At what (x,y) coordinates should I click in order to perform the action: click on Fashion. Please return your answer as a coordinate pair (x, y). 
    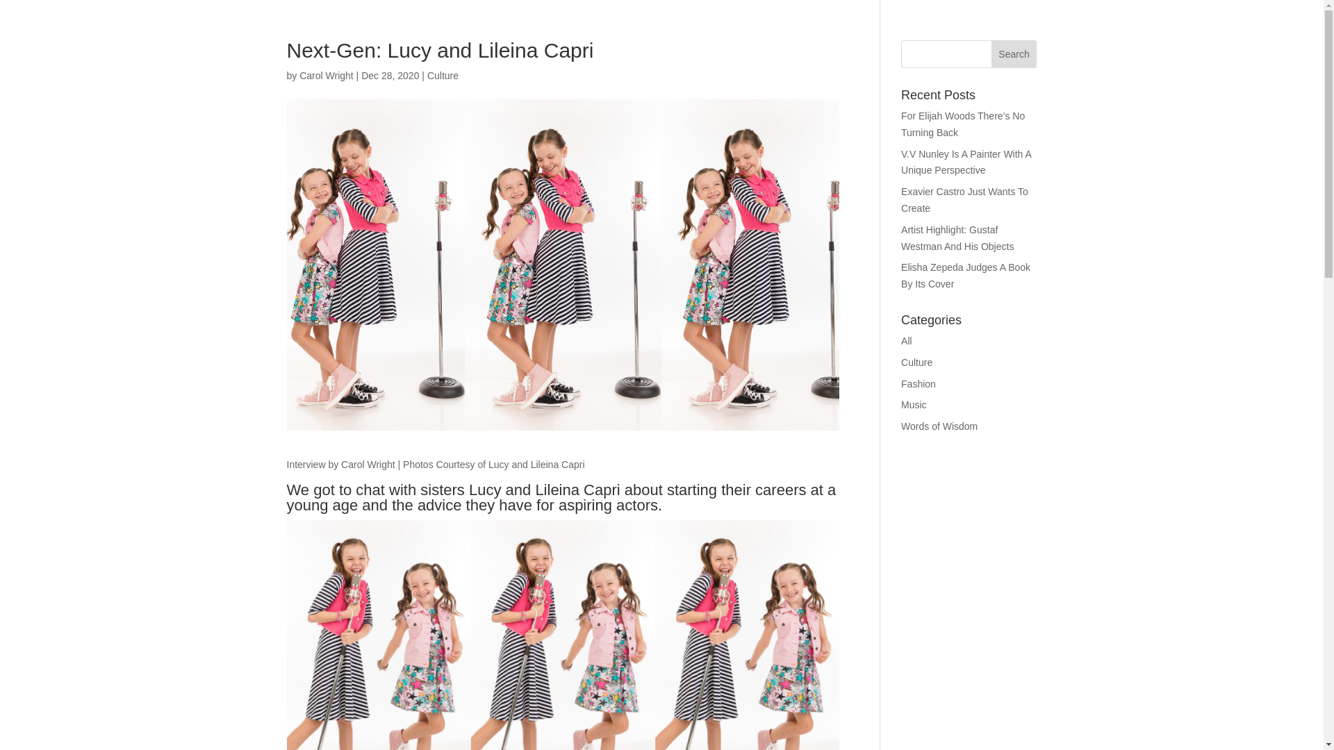
    Looking at the image, I should click on (919, 383).